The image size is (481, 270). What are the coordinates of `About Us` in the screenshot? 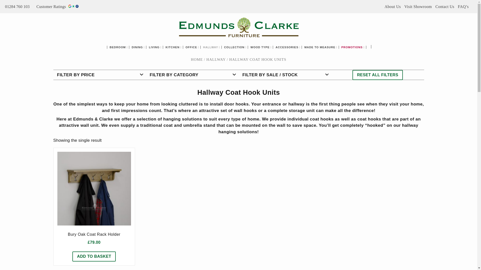 It's located at (392, 6).